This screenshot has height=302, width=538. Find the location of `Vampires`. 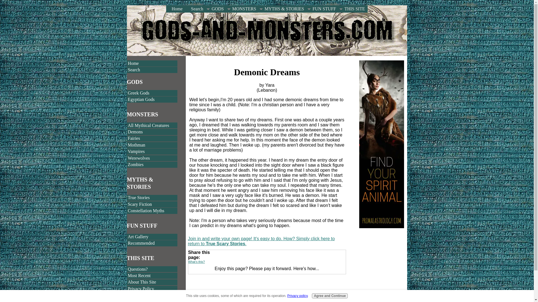

Vampires is located at coordinates (152, 152).